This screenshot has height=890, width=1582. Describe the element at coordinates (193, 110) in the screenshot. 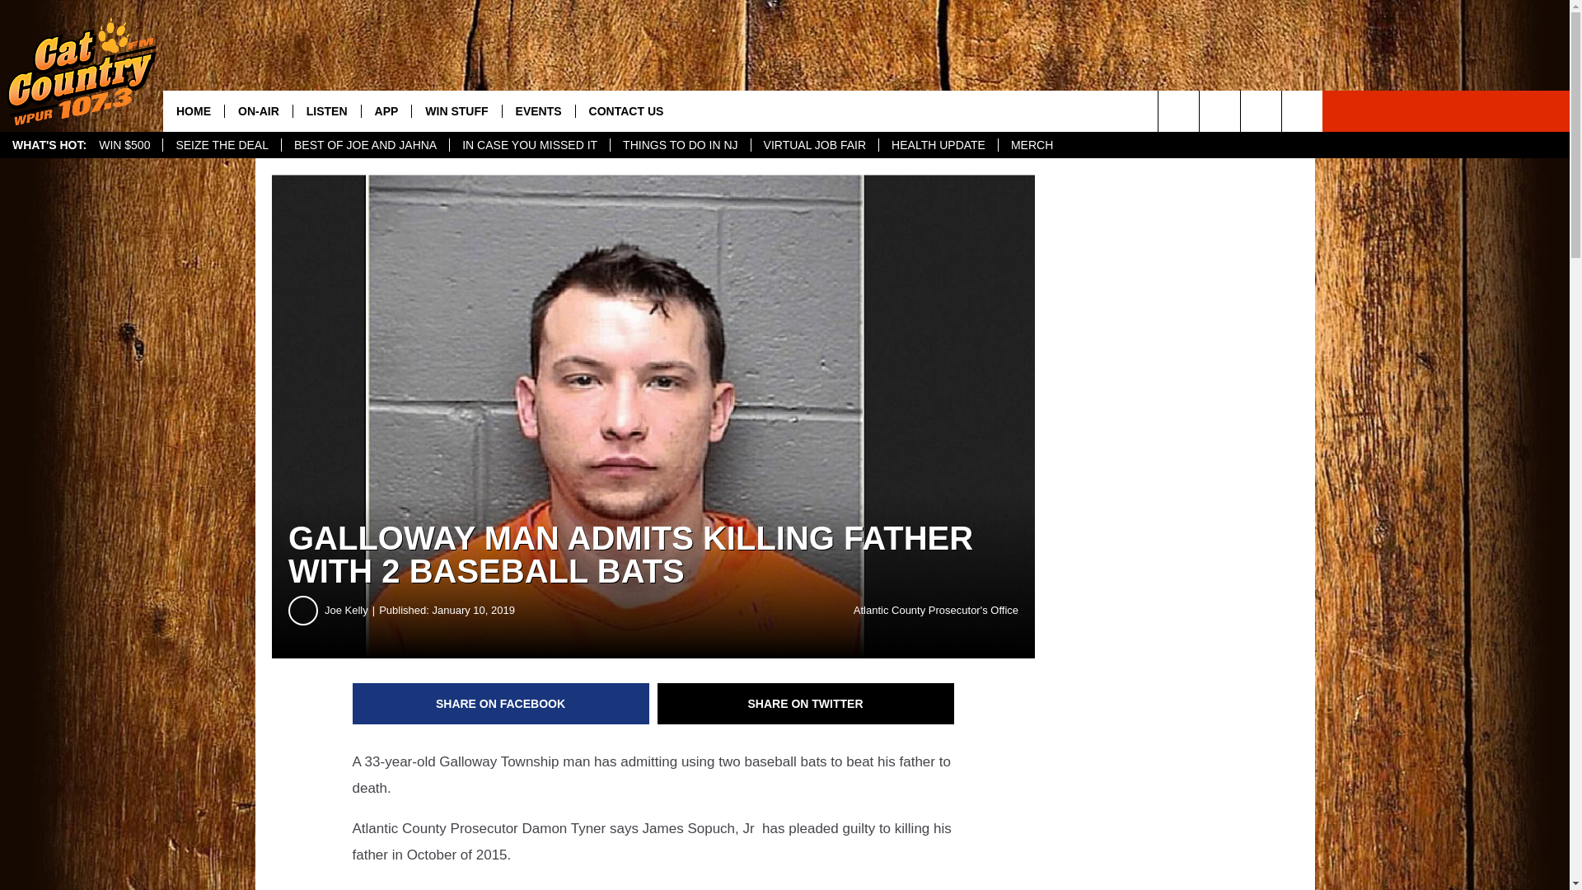

I see `HOME` at that location.